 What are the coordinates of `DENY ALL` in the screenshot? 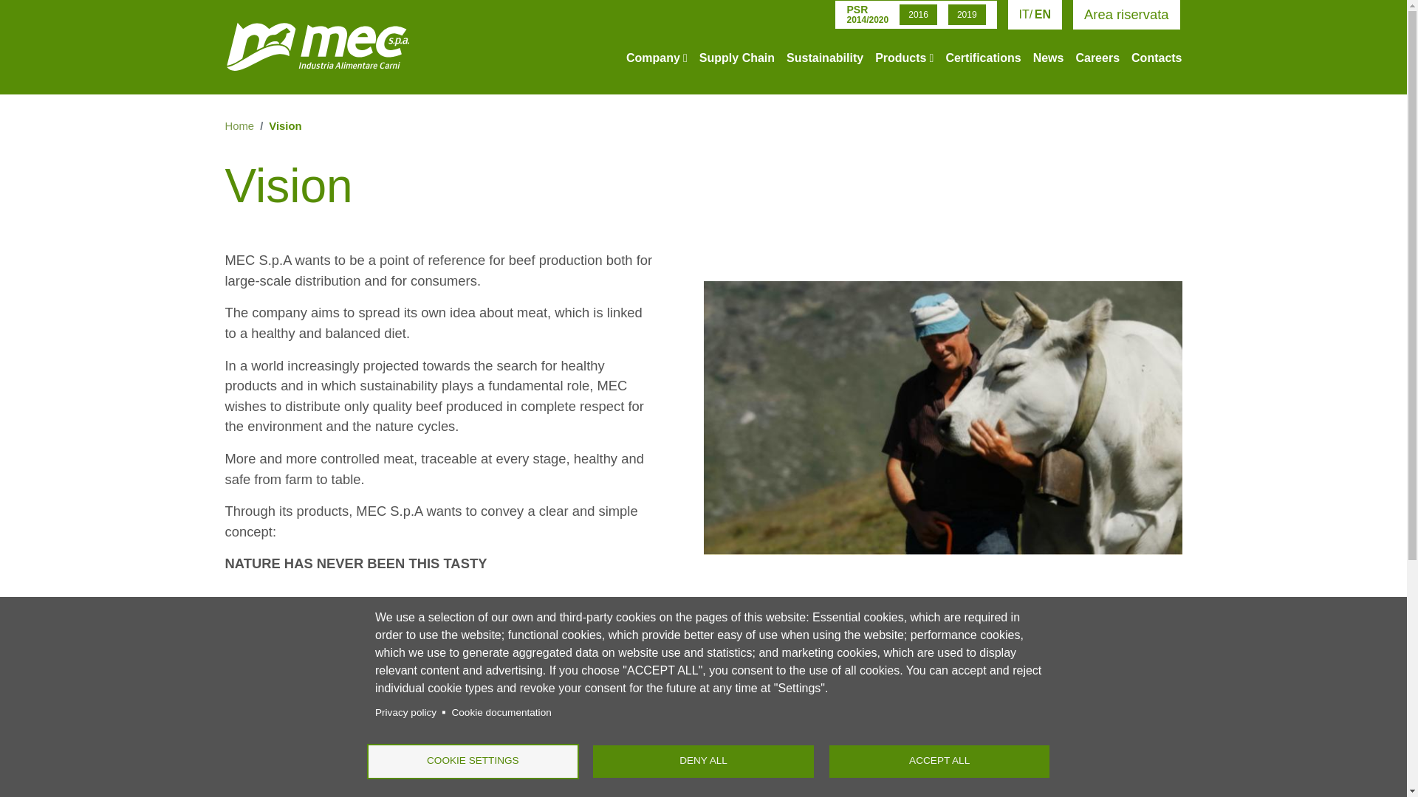 It's located at (703, 762).